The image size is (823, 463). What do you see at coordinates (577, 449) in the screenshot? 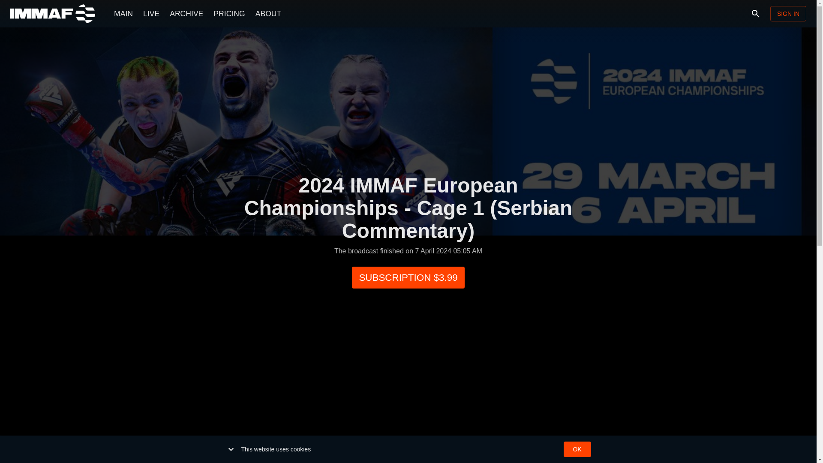
I see `OK` at bounding box center [577, 449].